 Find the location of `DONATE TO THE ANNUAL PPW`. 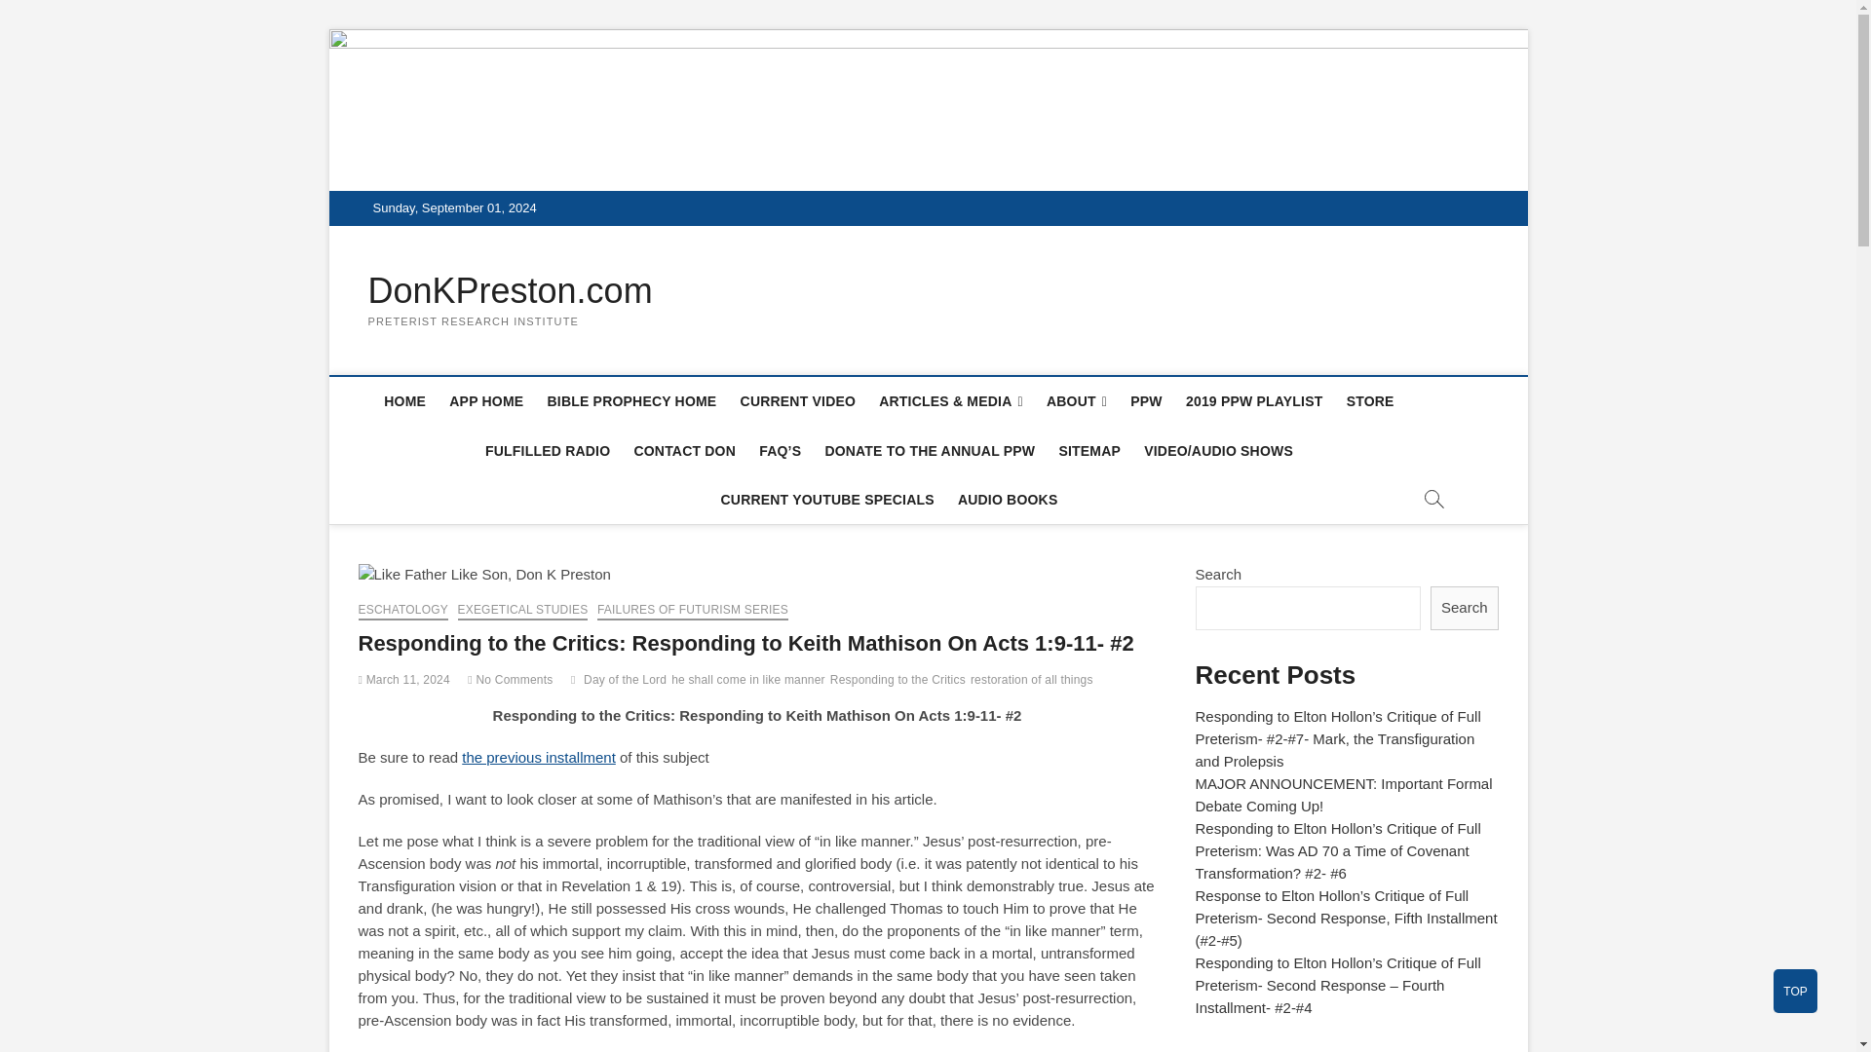

DONATE TO THE ANNUAL PPW is located at coordinates (929, 451).